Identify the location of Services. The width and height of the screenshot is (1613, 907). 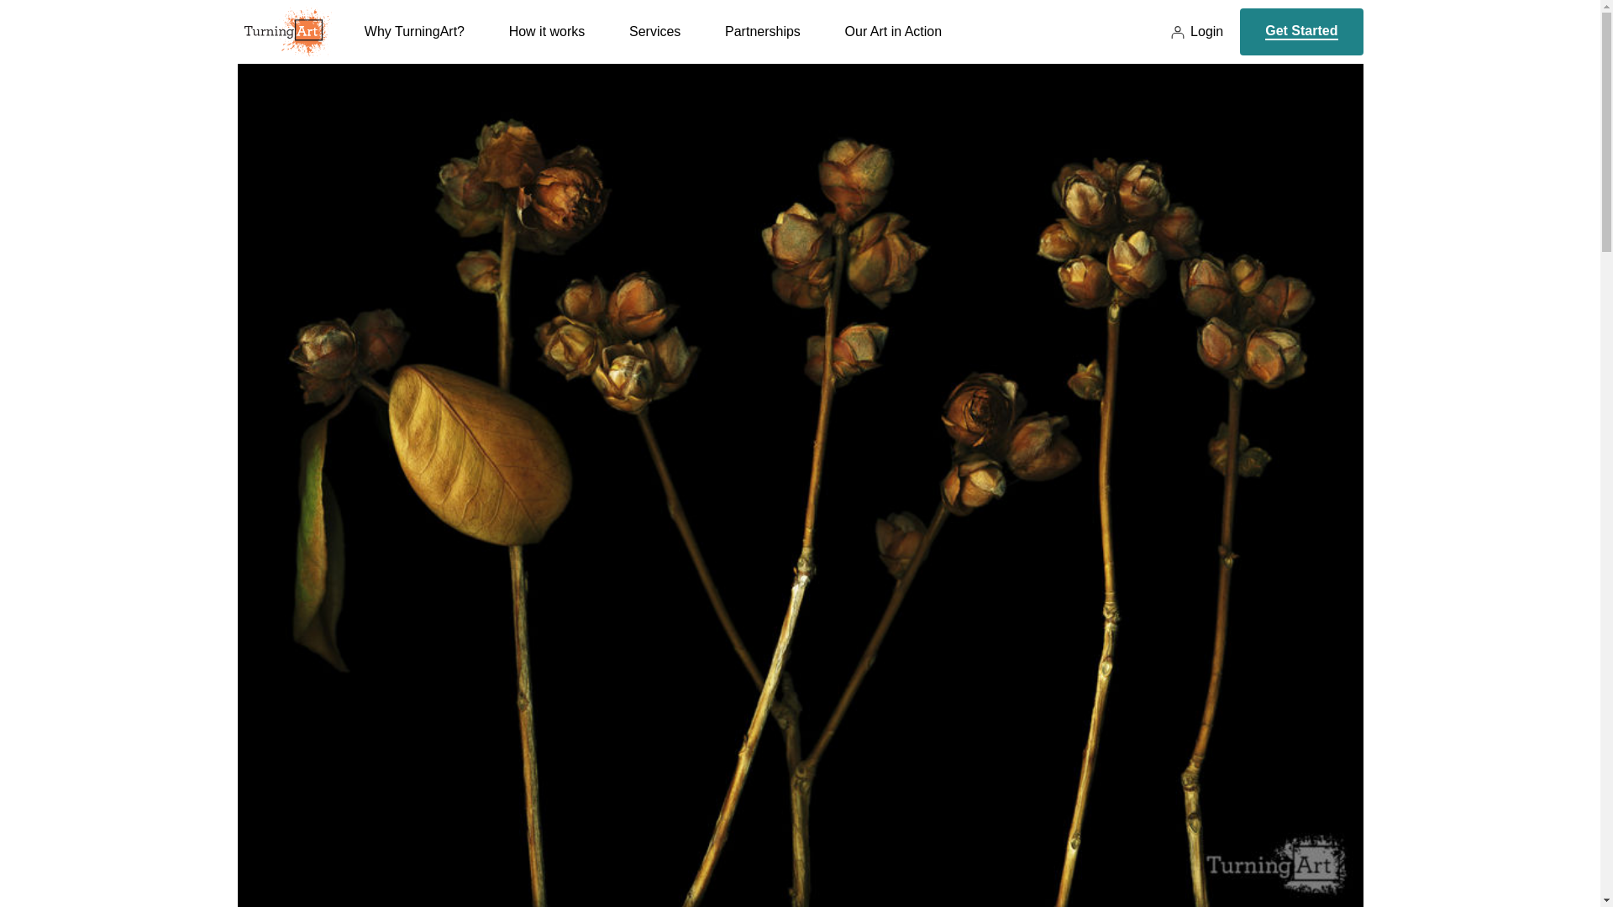
(654, 43).